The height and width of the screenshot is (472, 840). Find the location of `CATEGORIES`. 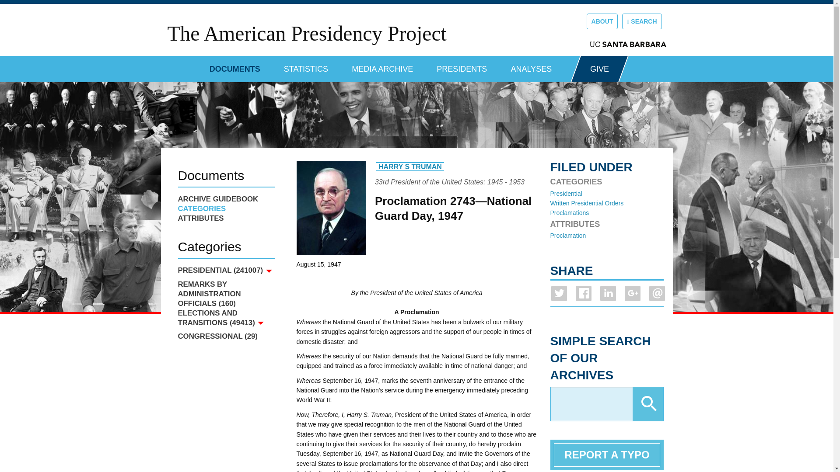

CATEGORIES is located at coordinates (226, 209).